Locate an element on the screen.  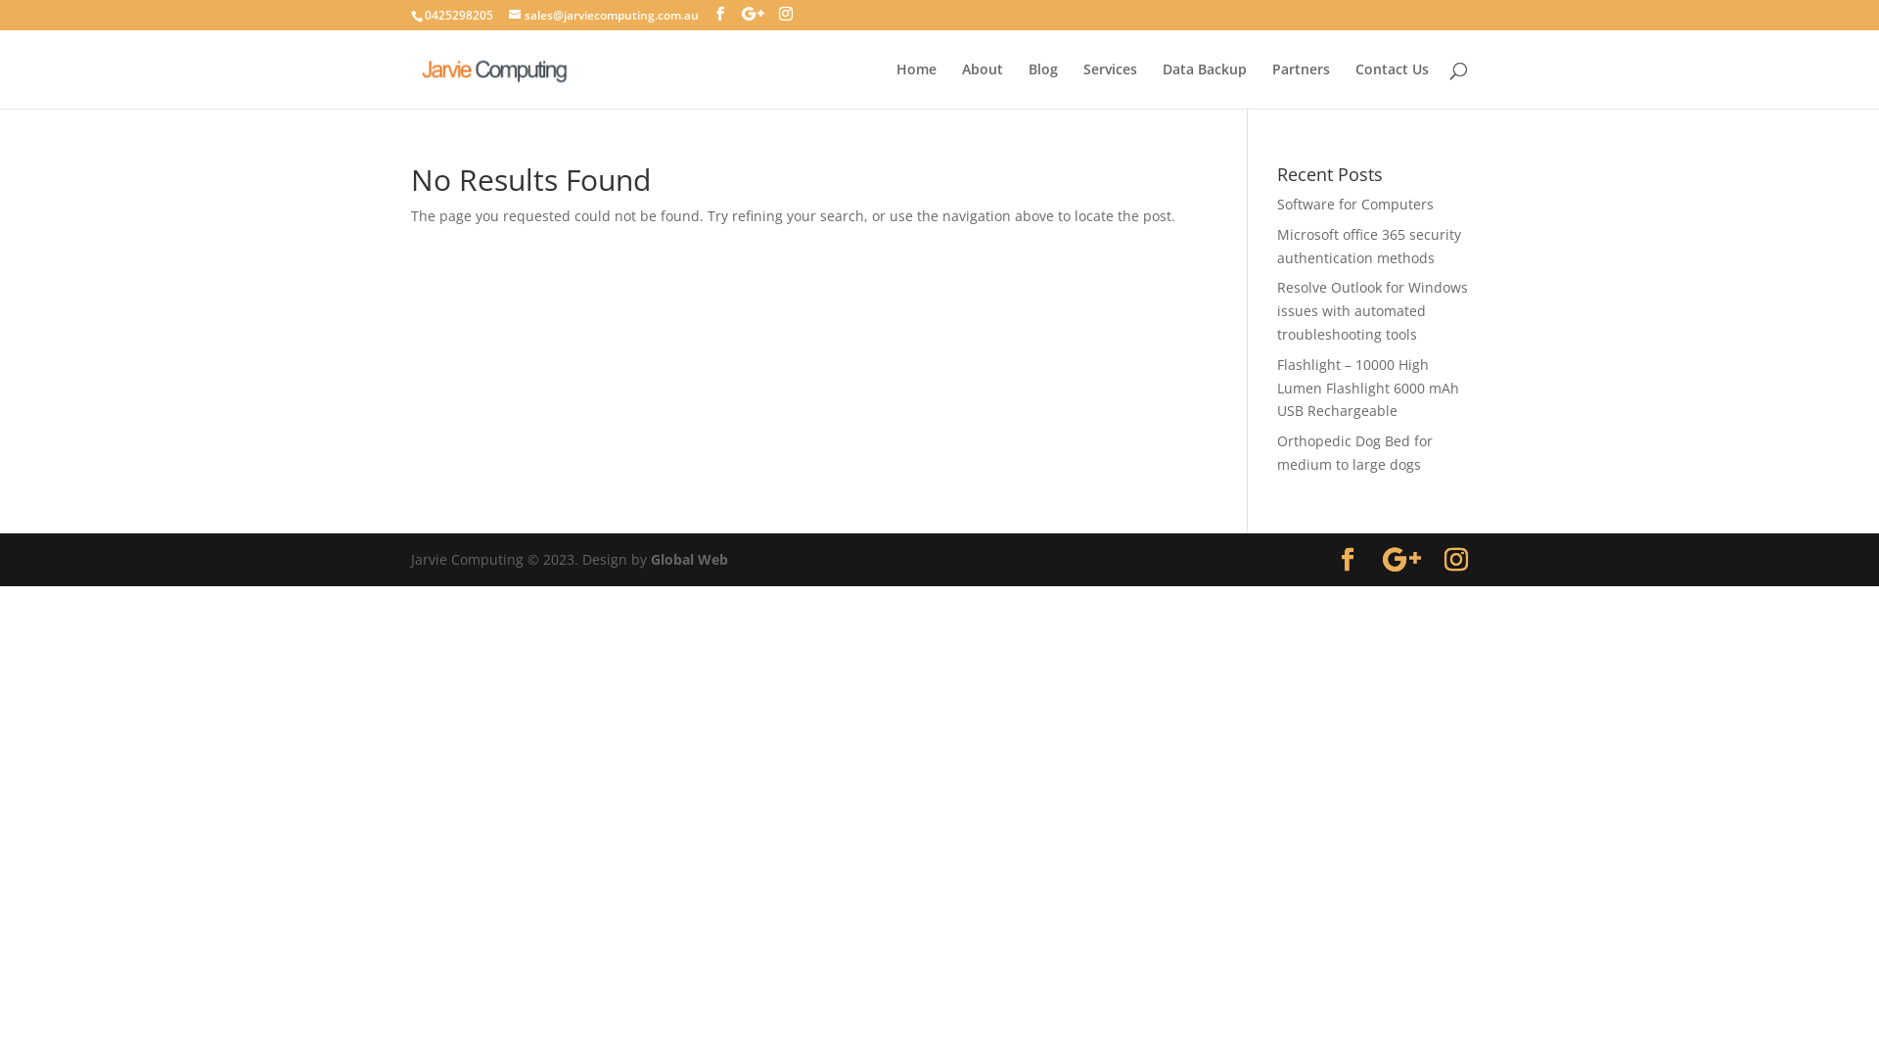
Global Web is located at coordinates (689, 560).